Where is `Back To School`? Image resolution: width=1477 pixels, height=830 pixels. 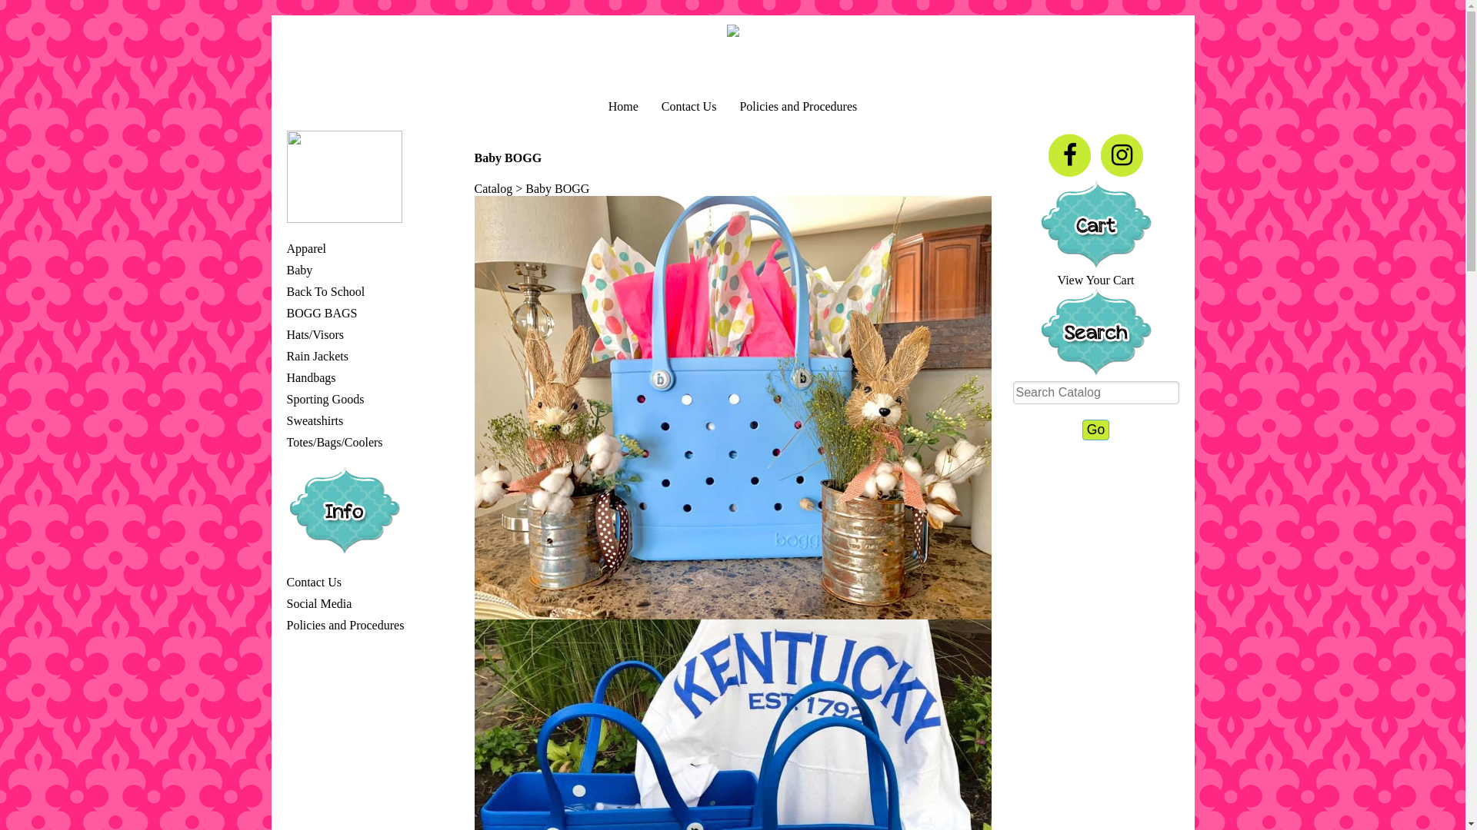
Back To School is located at coordinates (325, 292).